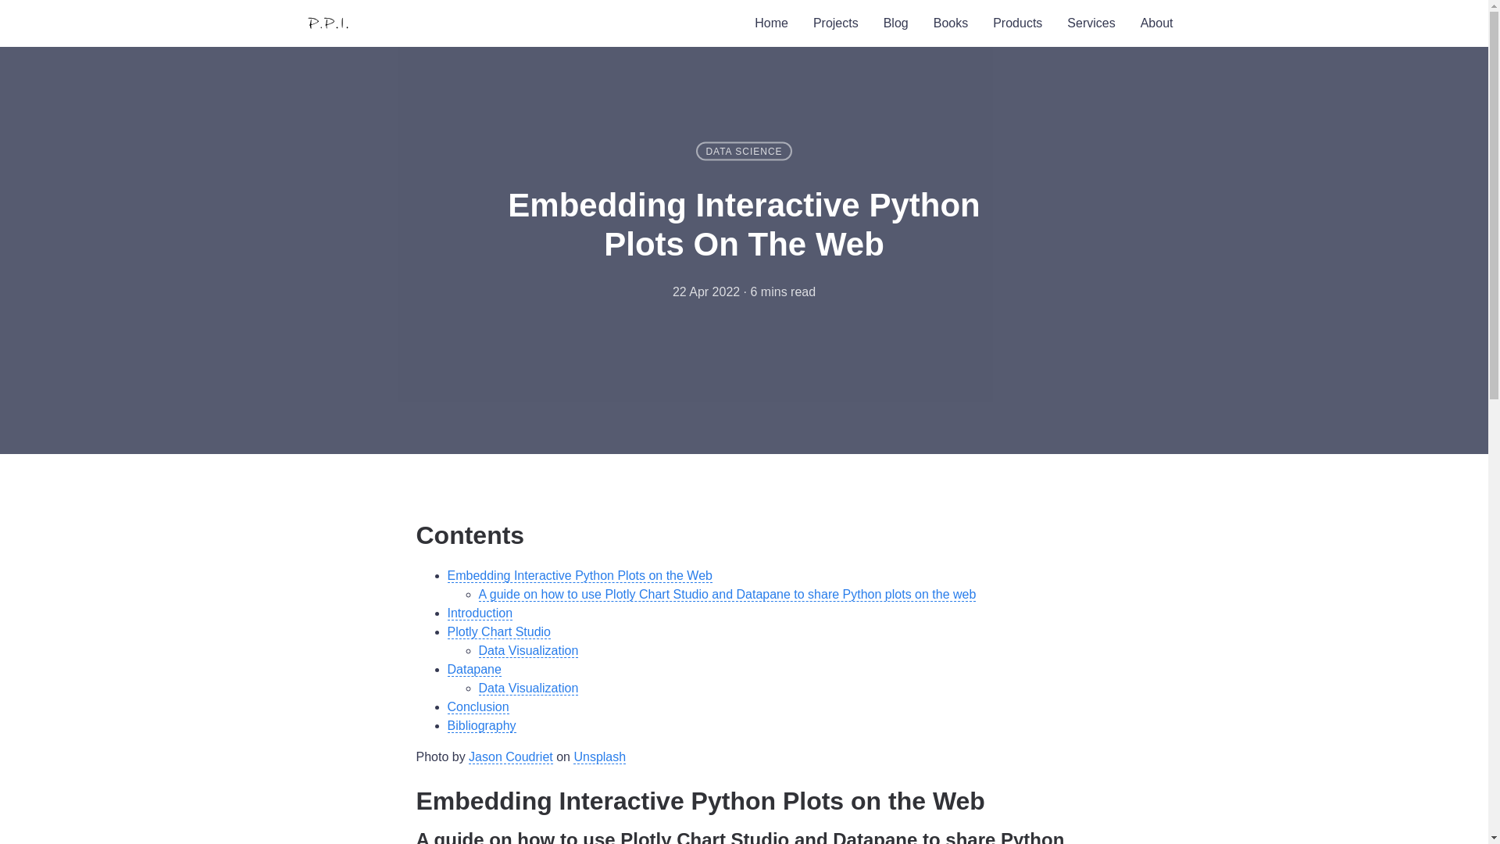 The height and width of the screenshot is (844, 1500). I want to click on Introduction, so click(480, 613).